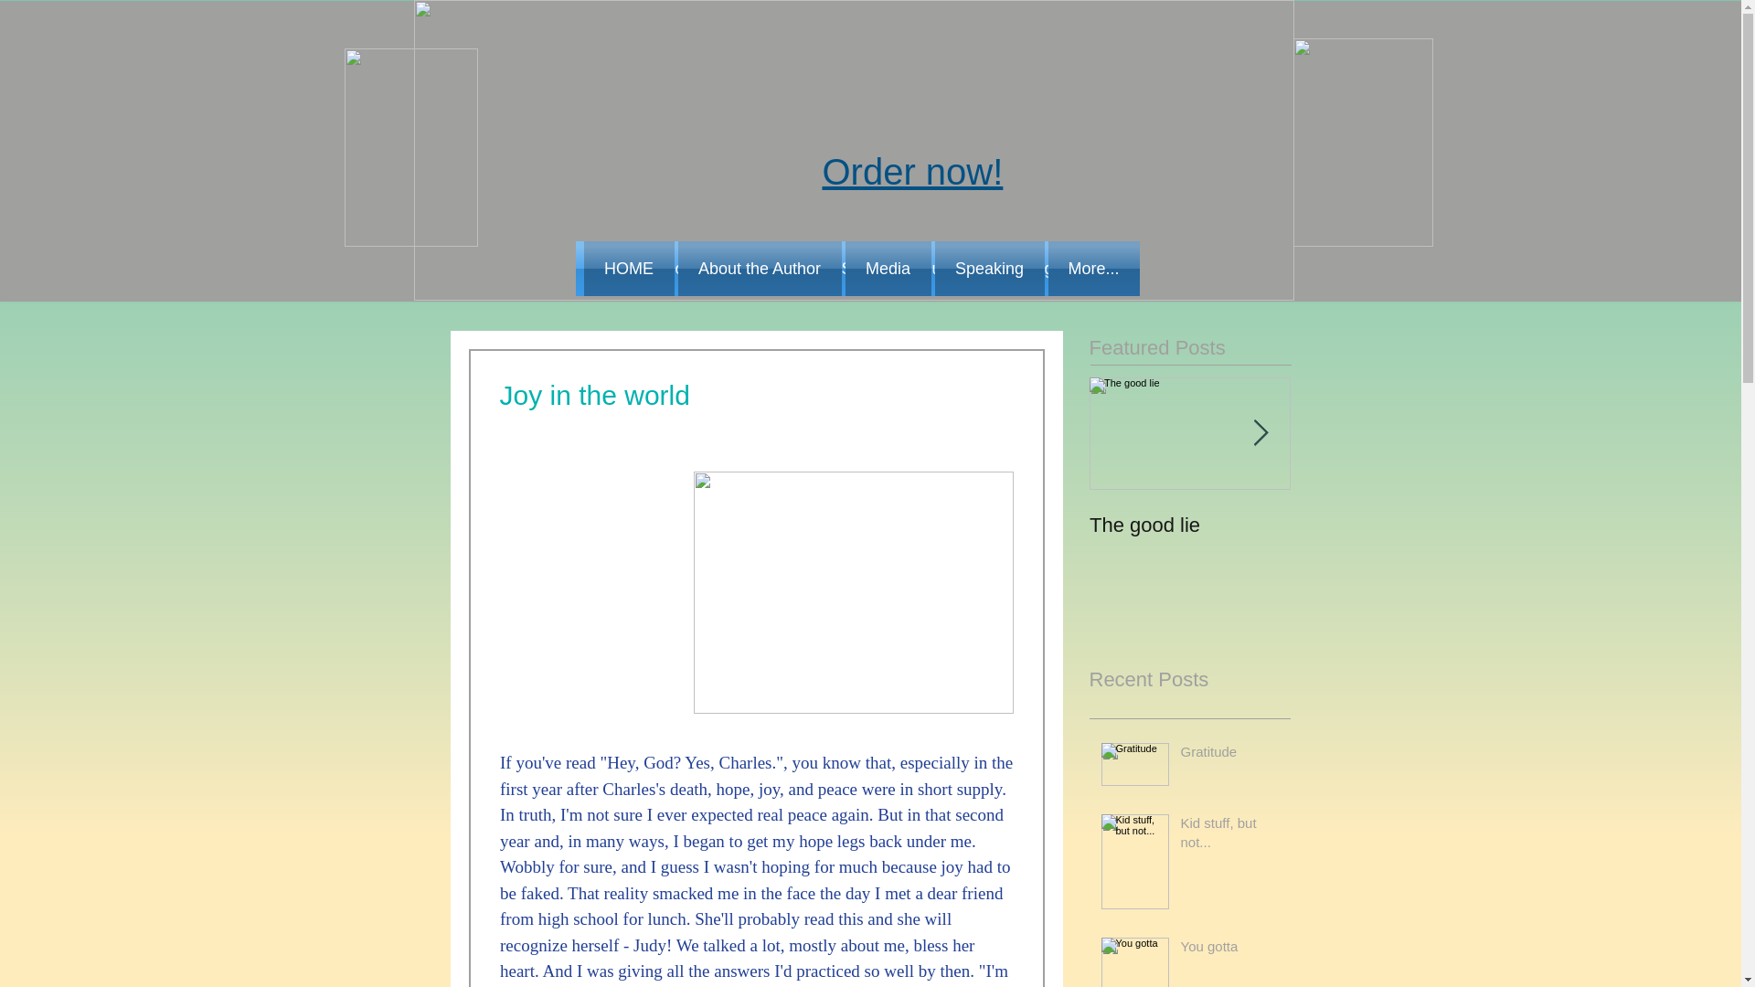 The height and width of the screenshot is (987, 1755). Describe the element at coordinates (867, 269) in the screenshot. I see `The good lie` at that location.